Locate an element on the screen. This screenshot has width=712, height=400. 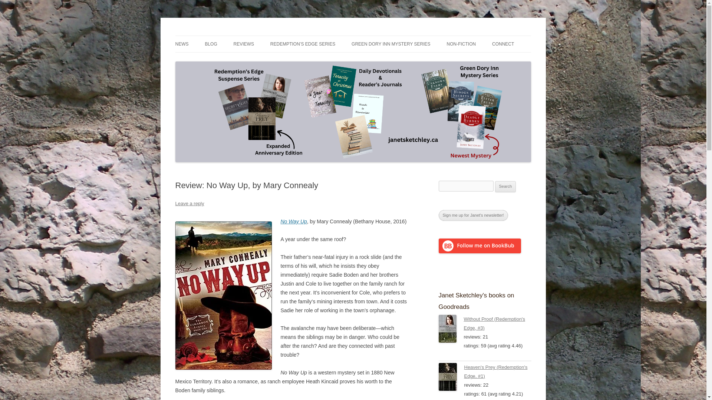
Janet Sketchley is located at coordinates (211, 36).